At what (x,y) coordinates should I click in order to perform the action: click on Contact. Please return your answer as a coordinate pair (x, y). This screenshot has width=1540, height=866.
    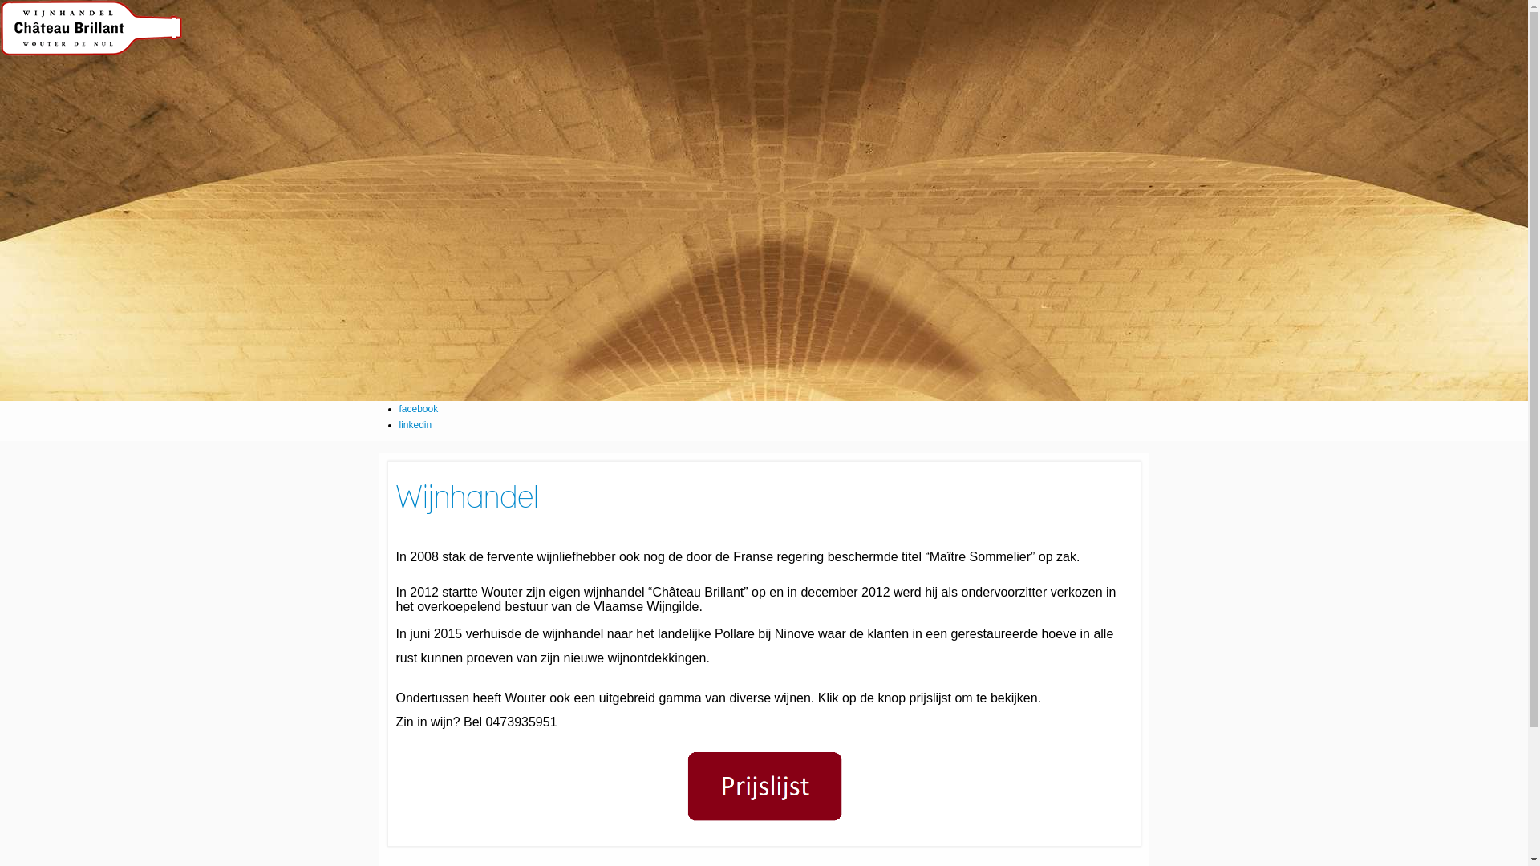
    Looking at the image, I should click on (37, 160).